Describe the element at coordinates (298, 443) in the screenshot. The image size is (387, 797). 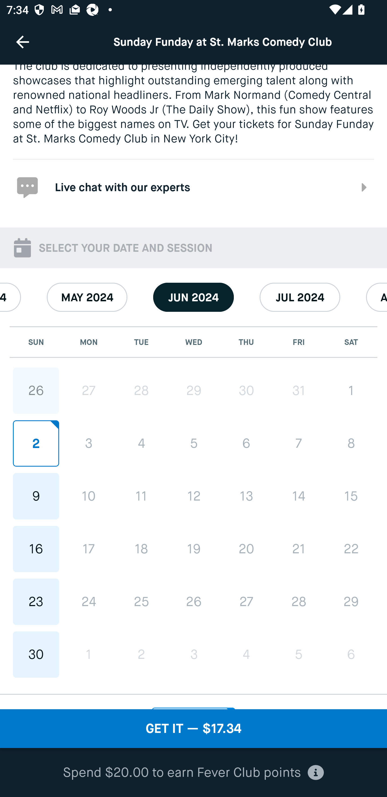
I see `7` at that location.